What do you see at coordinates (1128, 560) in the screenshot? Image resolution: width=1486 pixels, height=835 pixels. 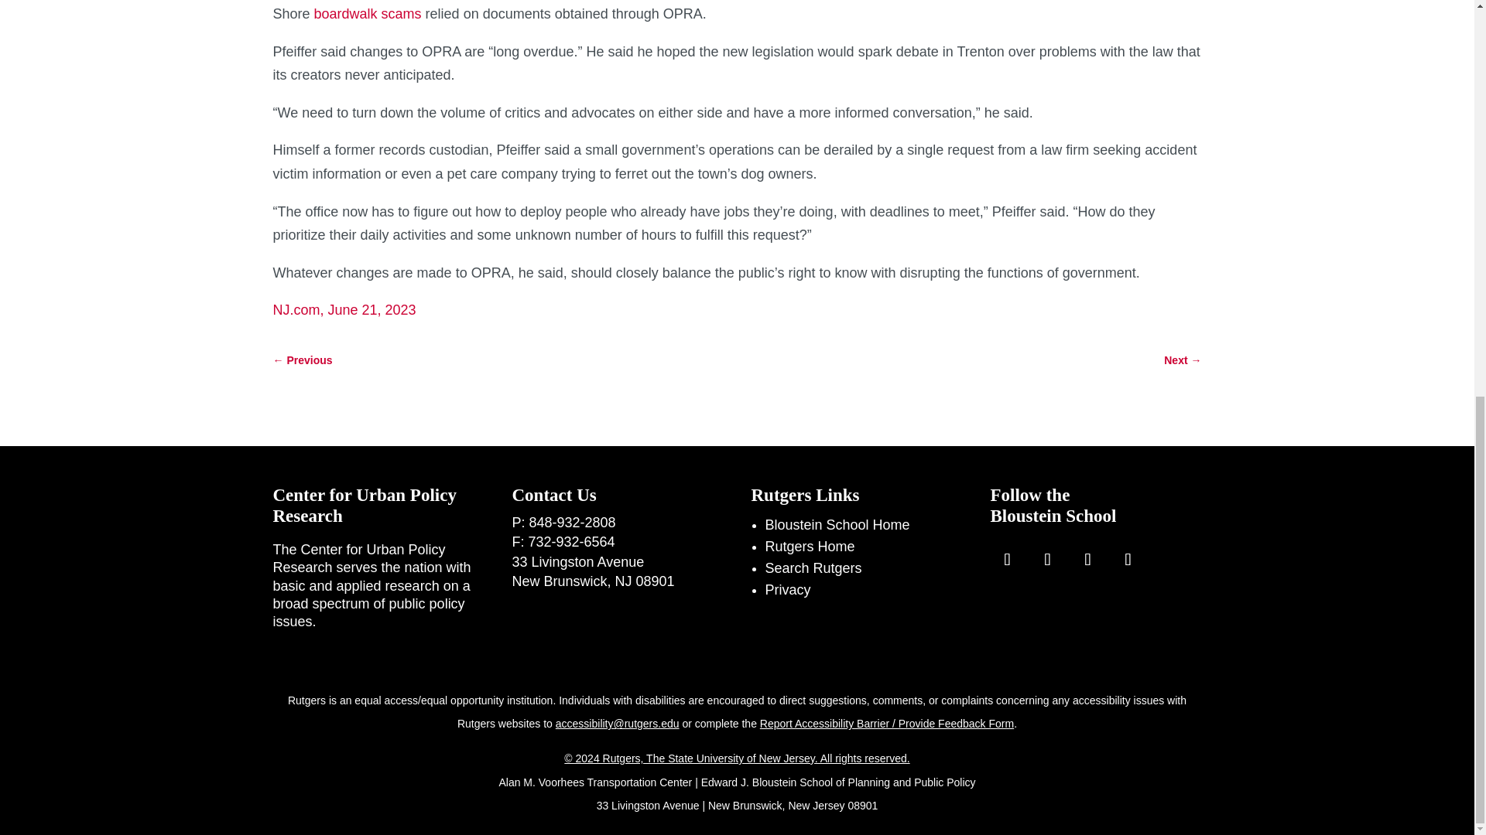 I see `Follow on LinkedIn` at bounding box center [1128, 560].